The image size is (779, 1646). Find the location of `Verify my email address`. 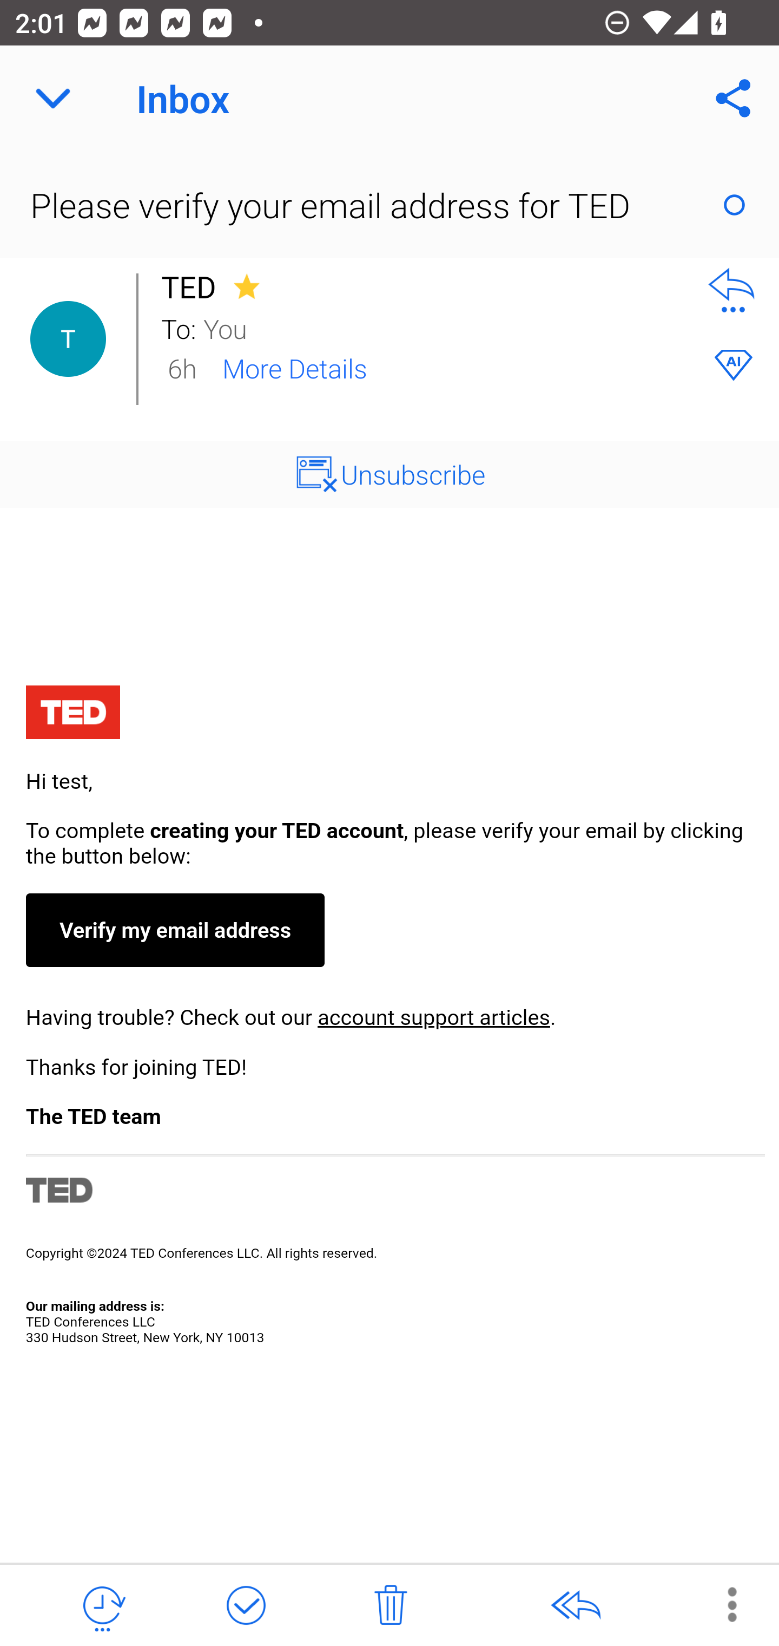

Verify my email address is located at coordinates (174, 930).